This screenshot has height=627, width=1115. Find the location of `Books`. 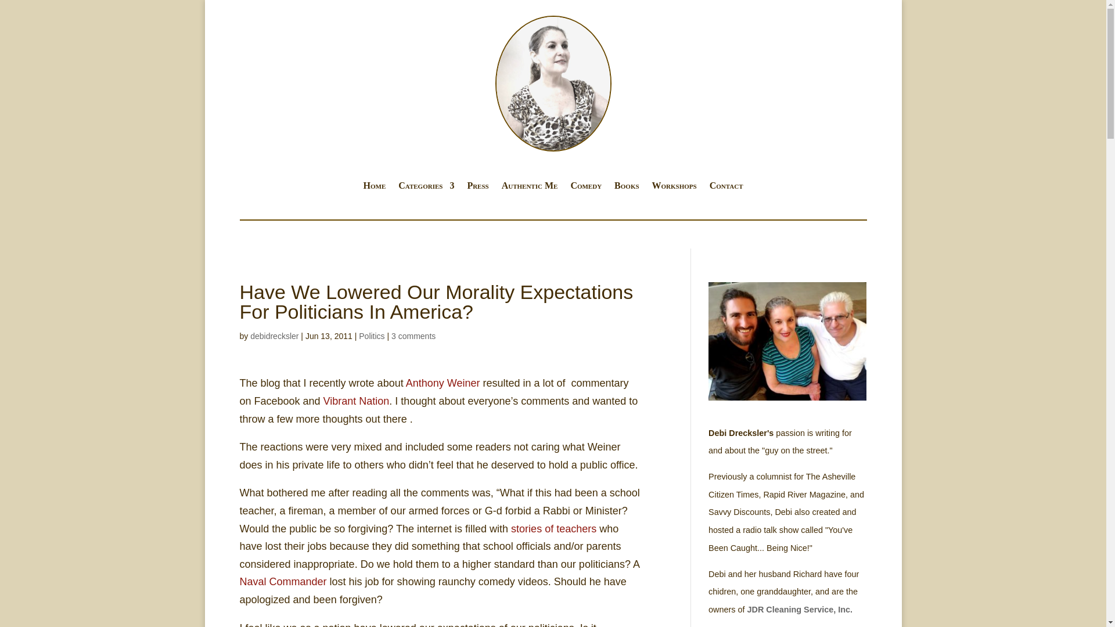

Books is located at coordinates (626, 188).